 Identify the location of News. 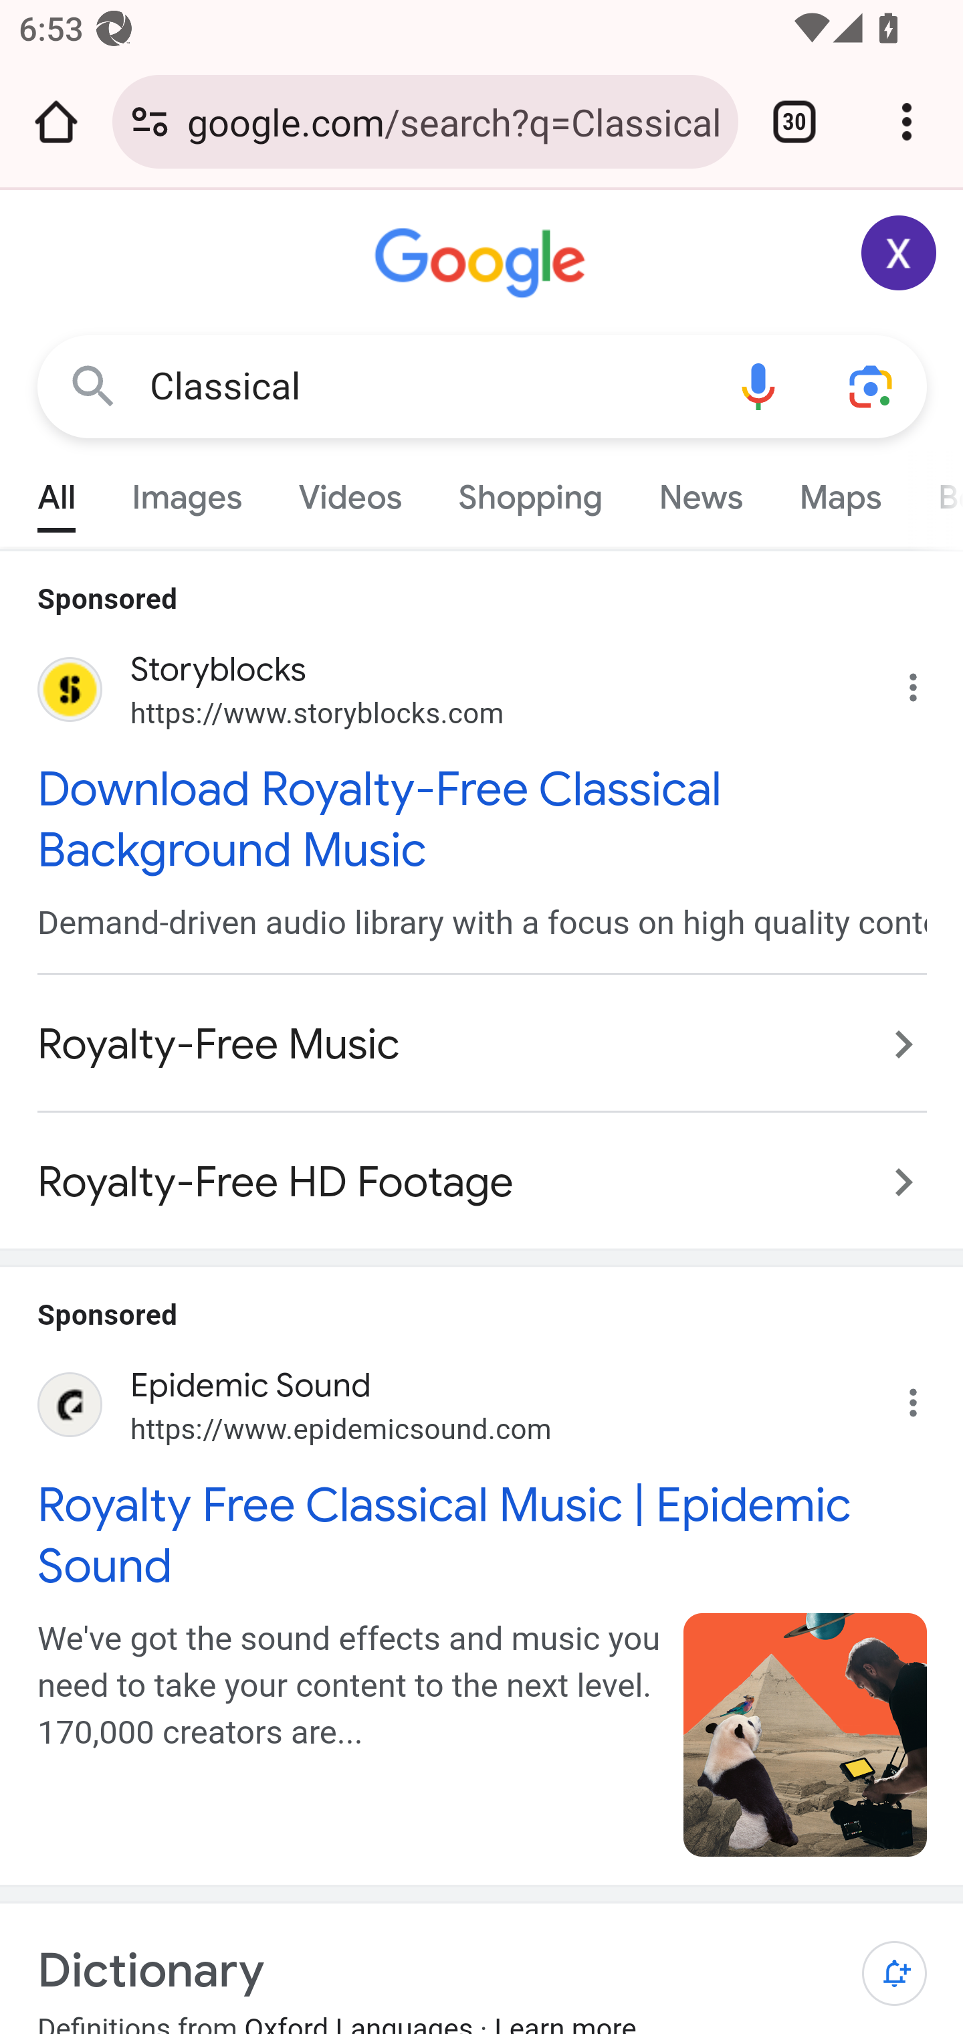
(700, 491).